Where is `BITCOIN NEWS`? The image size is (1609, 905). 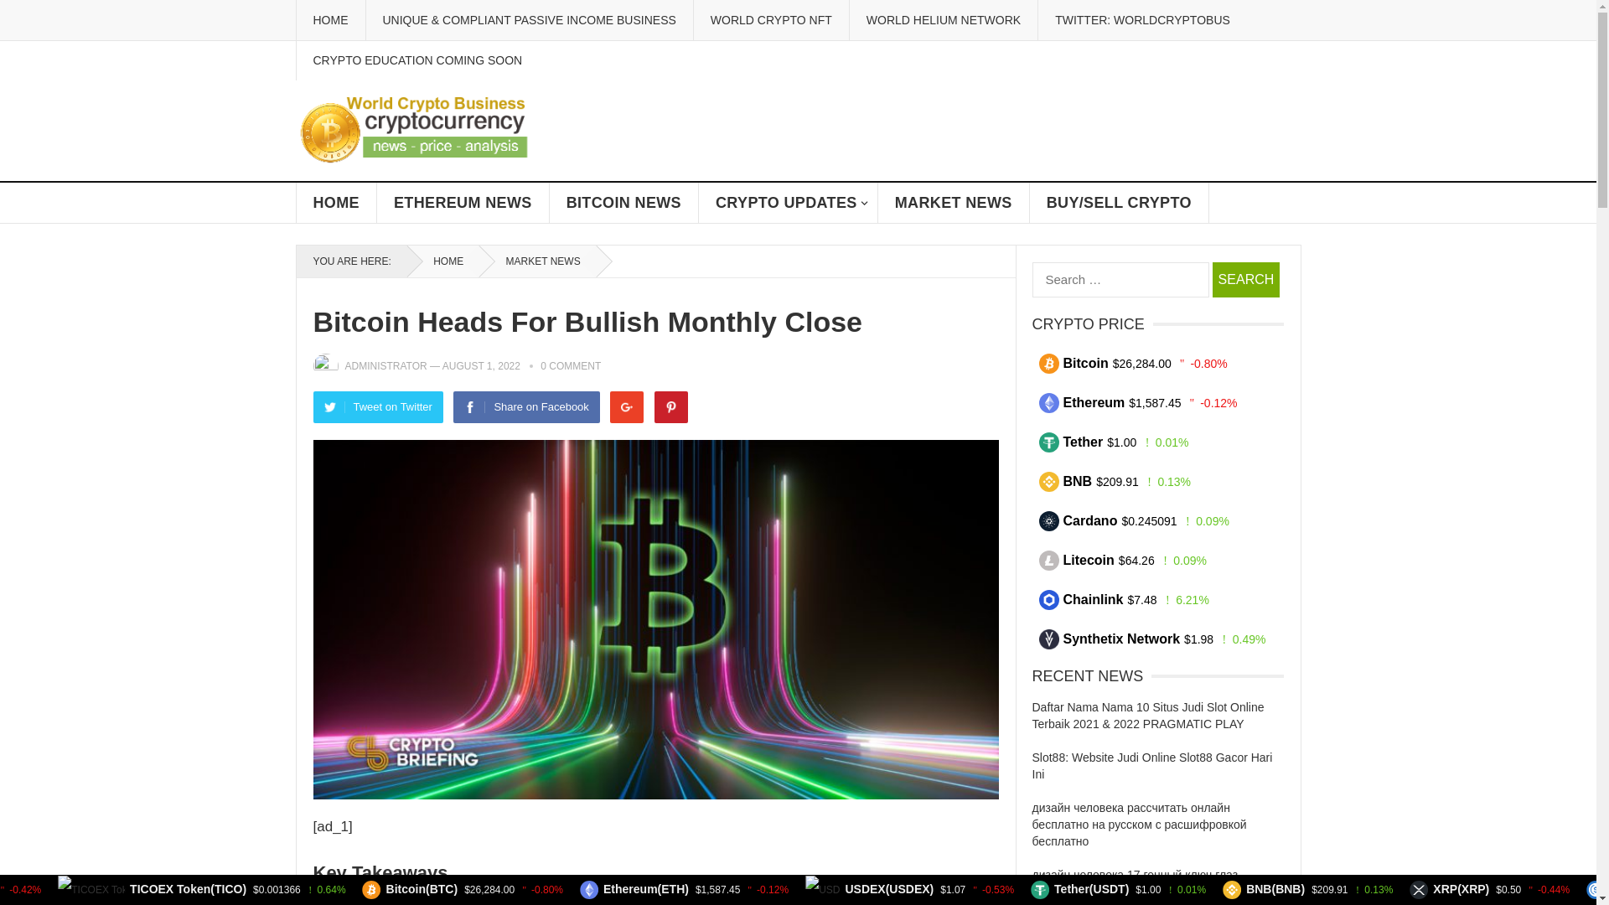 BITCOIN NEWS is located at coordinates (623, 203).